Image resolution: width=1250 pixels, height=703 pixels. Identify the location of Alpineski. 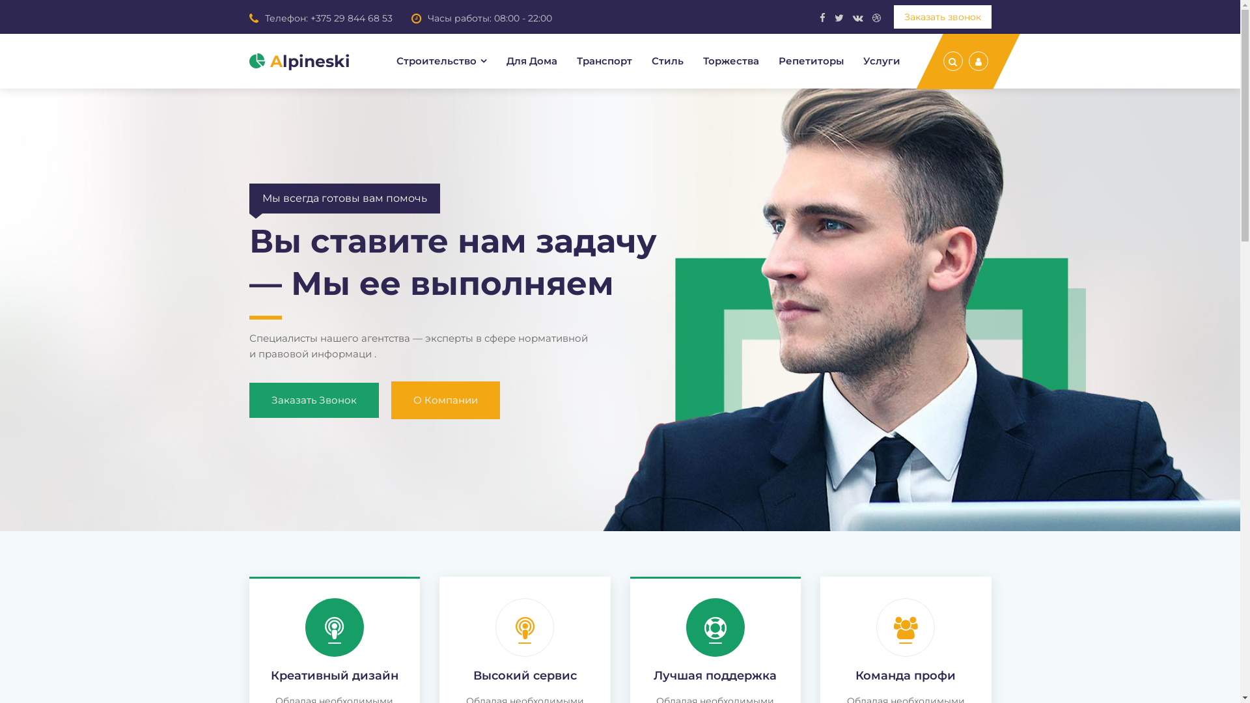
(299, 61).